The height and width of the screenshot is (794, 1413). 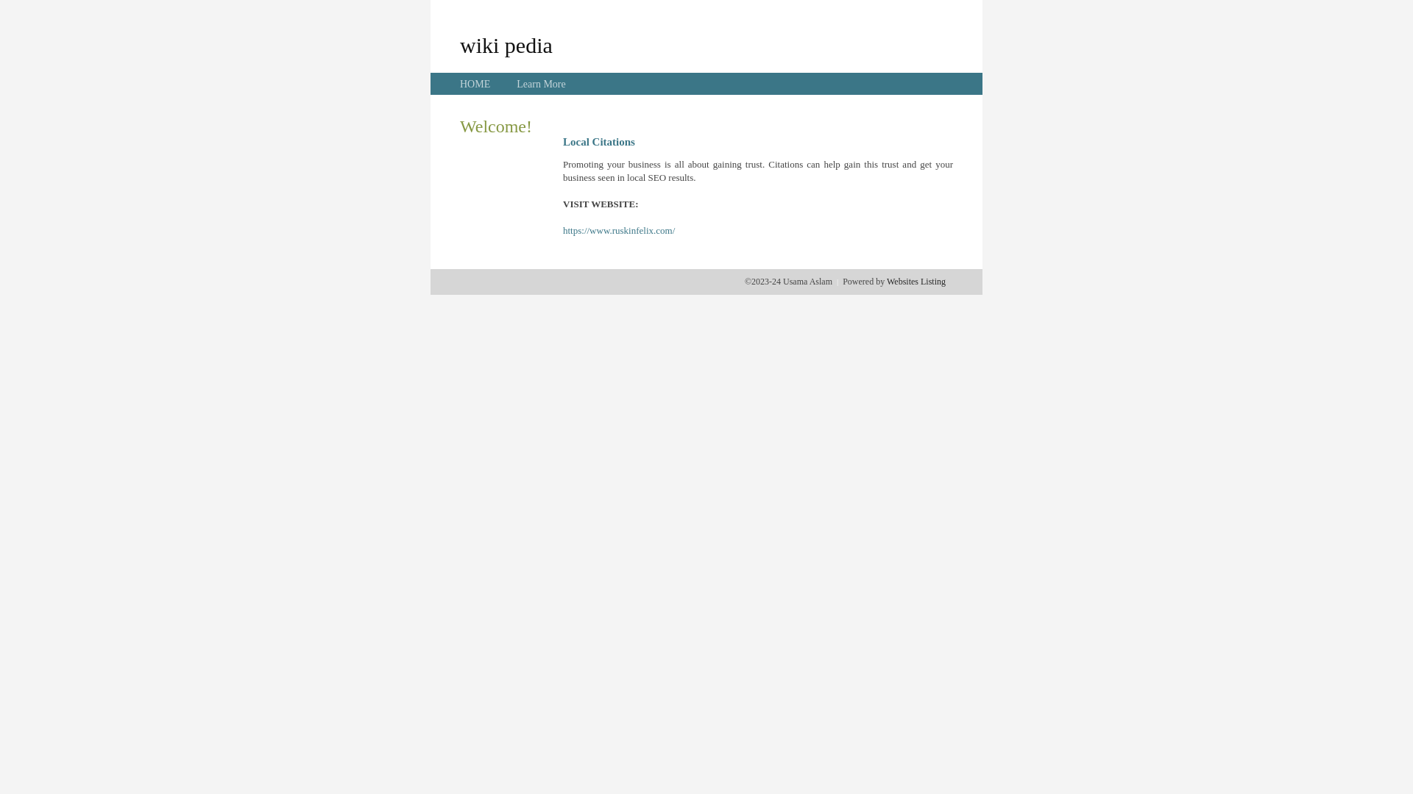 What do you see at coordinates (619, 231) in the screenshot?
I see `https://www.ruskinfelix.com/` at bounding box center [619, 231].